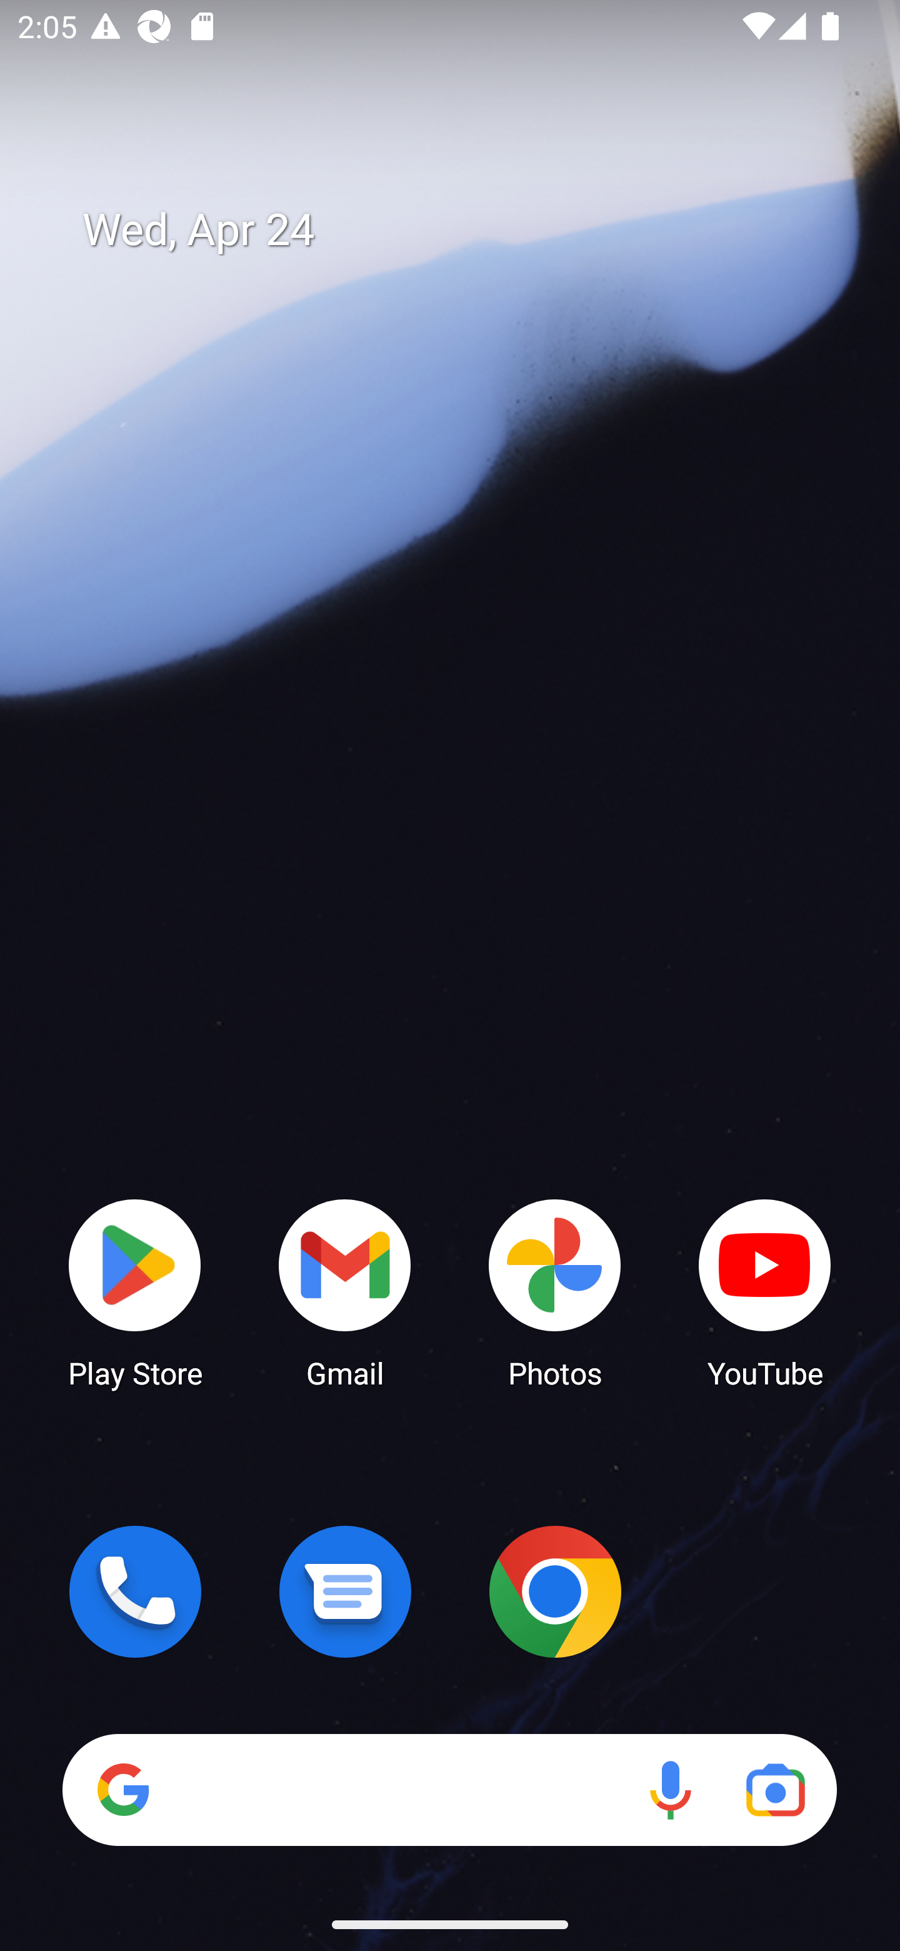 This screenshot has height=1951, width=900. Describe the element at coordinates (775, 1790) in the screenshot. I see `Google Lens` at that location.